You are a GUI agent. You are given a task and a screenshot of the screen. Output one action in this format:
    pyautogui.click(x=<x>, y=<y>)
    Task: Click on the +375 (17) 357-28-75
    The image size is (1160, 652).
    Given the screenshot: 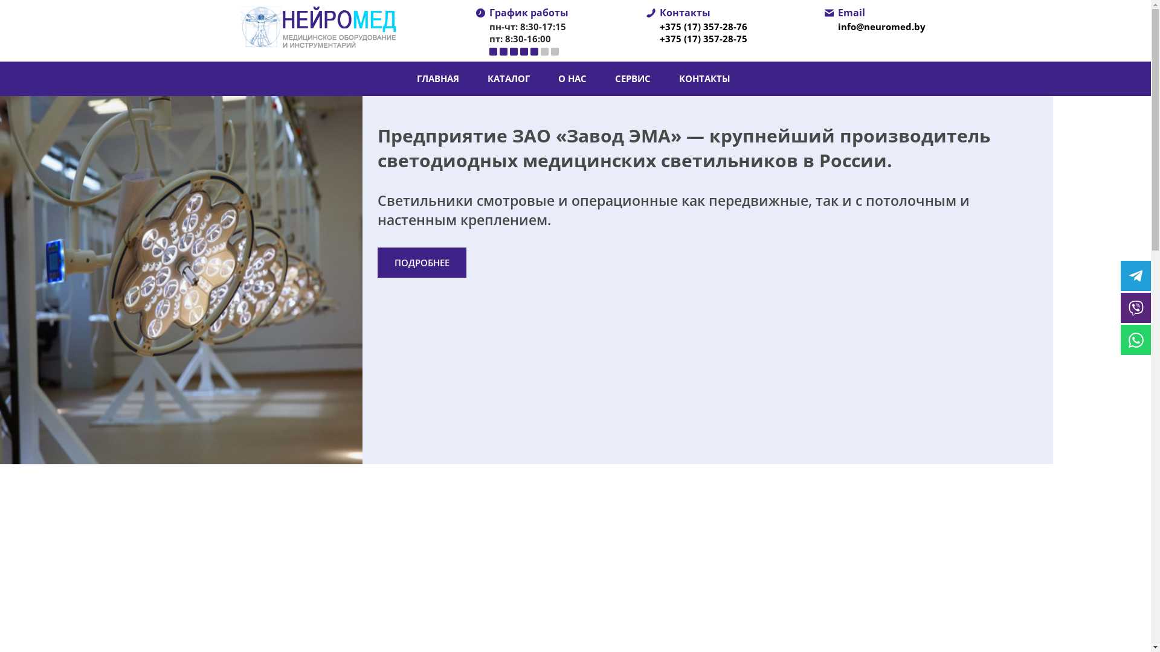 What is the action you would take?
    pyautogui.click(x=703, y=39)
    